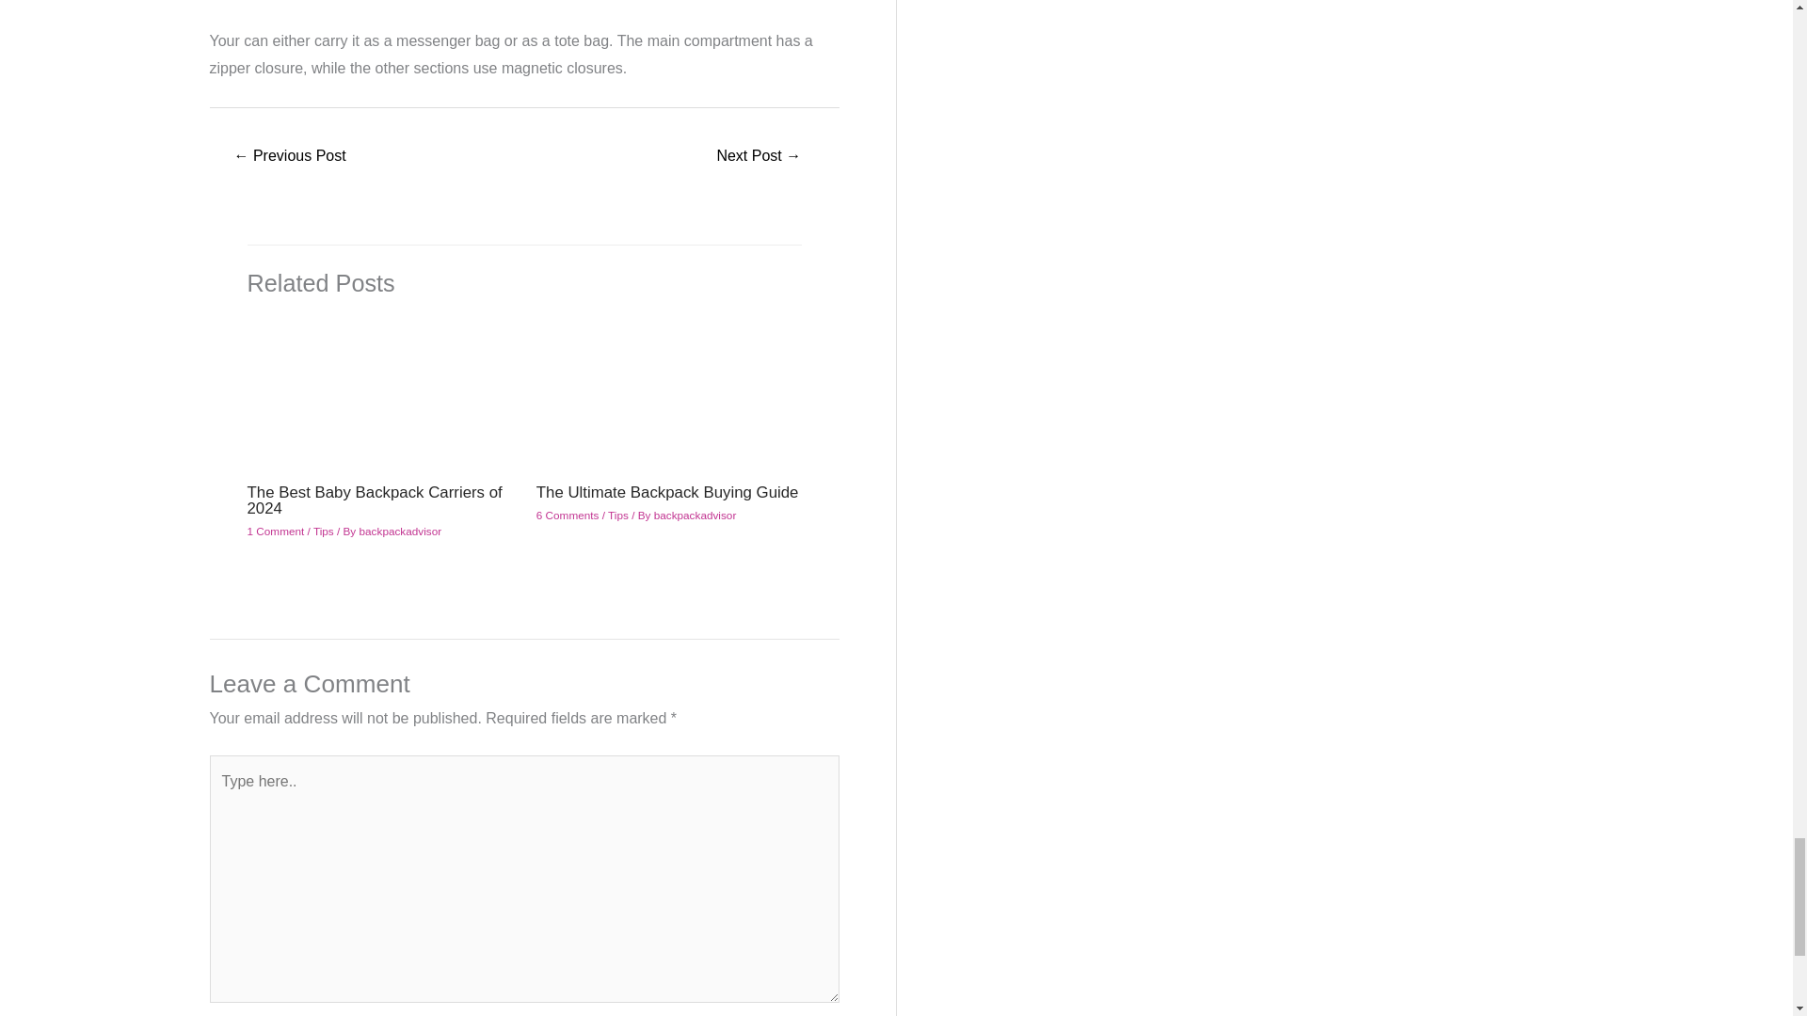 The height and width of the screenshot is (1016, 1807). What do you see at coordinates (696, 516) in the screenshot?
I see `View all posts by backpackadvisor` at bounding box center [696, 516].